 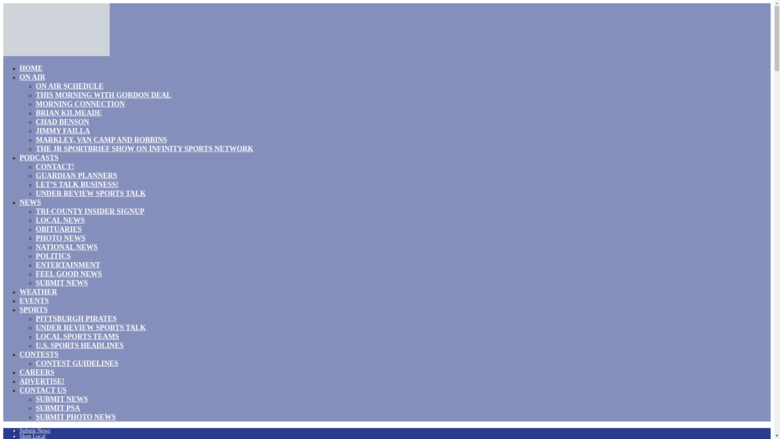 I want to click on LOCAL SPORTS TEAMS, so click(x=77, y=337).